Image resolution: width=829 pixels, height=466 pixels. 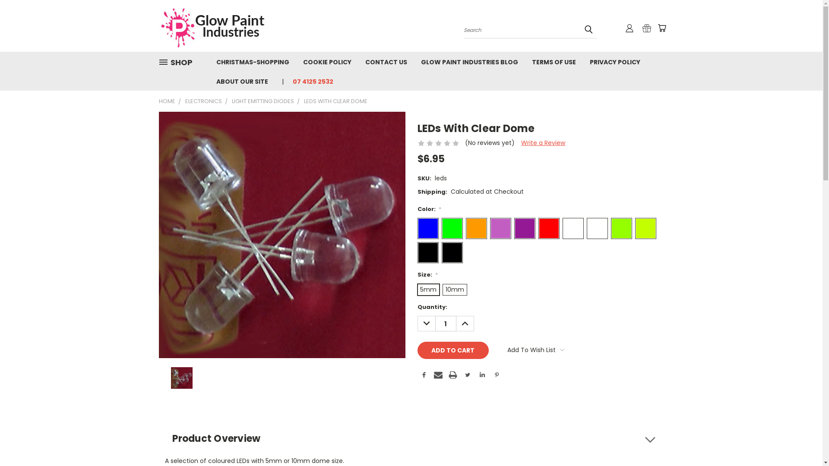 What do you see at coordinates (426, 324) in the screenshot?
I see `DECREASE QUANTITY:` at bounding box center [426, 324].